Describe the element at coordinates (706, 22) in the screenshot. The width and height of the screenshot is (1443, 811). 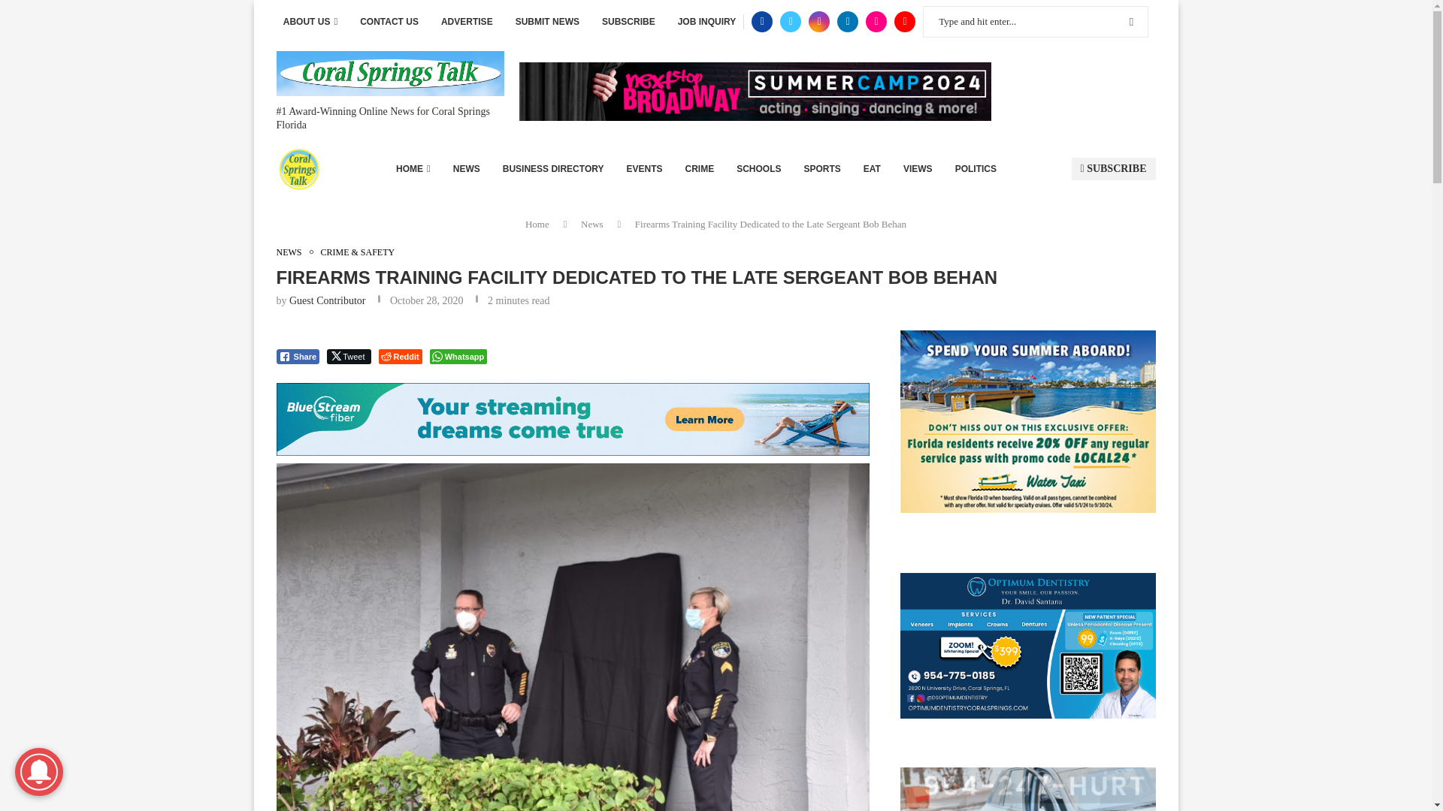
I see `JOB INQUIRY` at that location.